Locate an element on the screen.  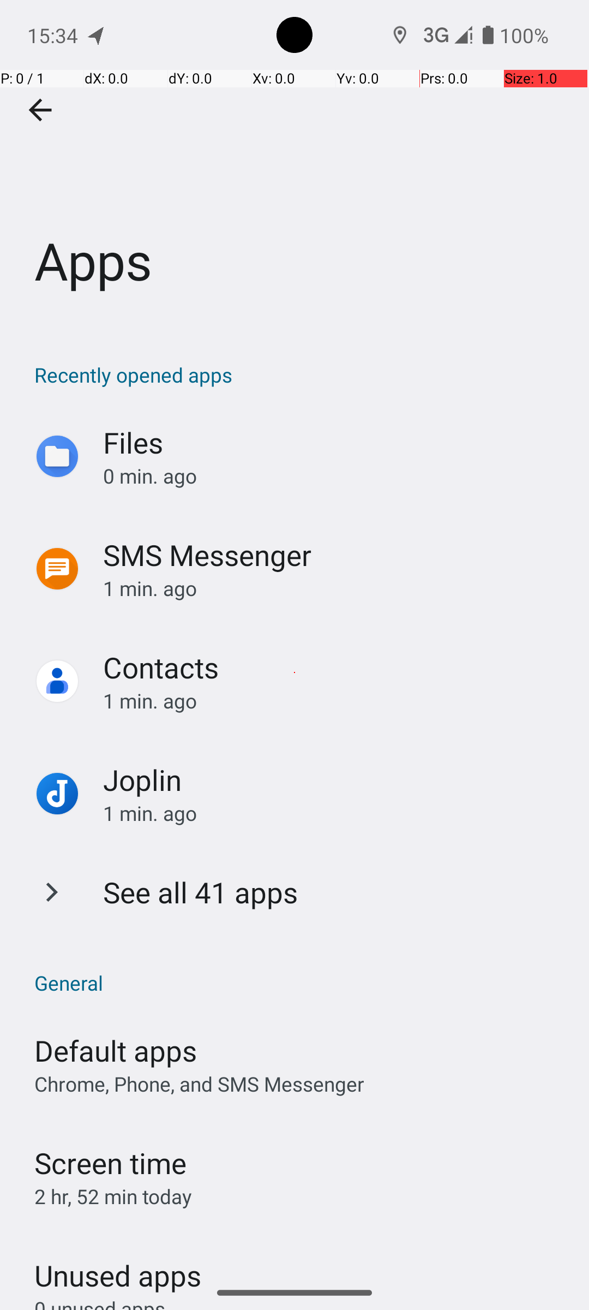
See all 41 apps is located at coordinates (201, 892).